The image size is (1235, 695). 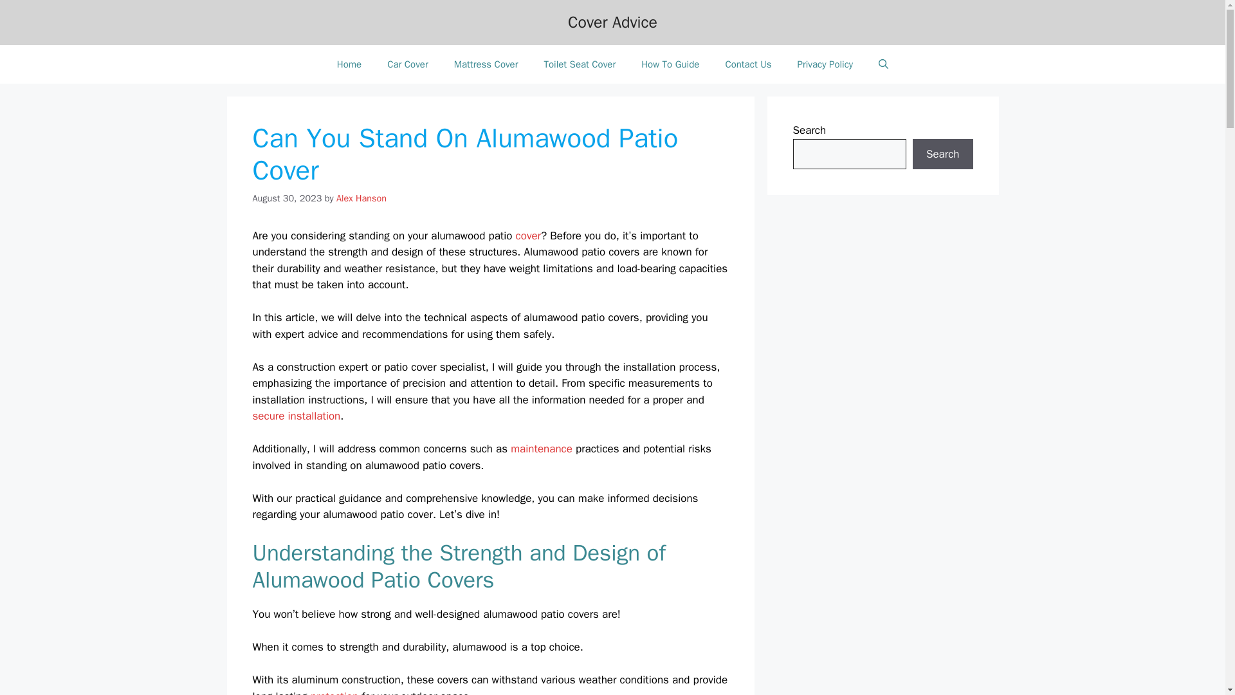 I want to click on How To Guide, so click(x=670, y=64).